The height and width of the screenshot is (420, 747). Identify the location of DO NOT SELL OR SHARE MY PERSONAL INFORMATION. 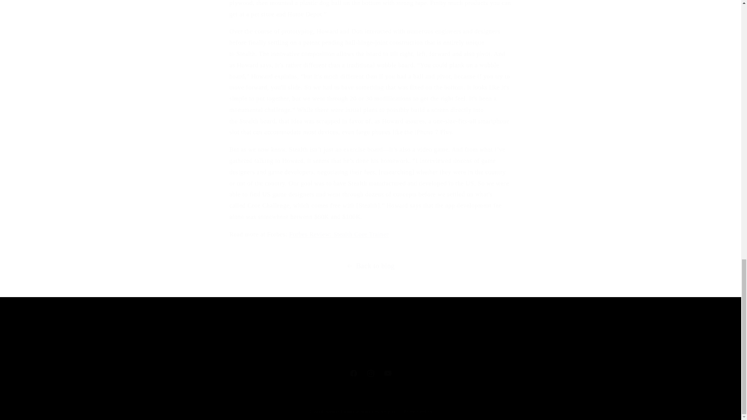
(338, 234).